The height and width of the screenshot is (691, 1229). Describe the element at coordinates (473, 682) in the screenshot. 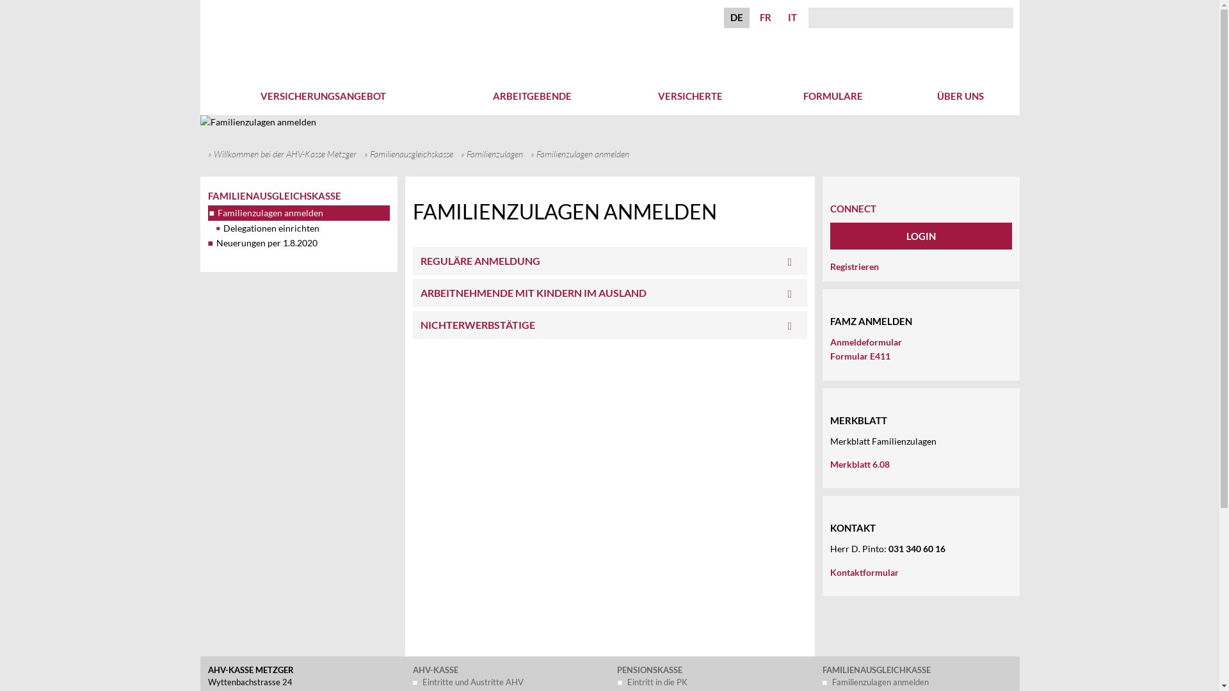

I see `Eintritte und Austritte AHV` at that location.